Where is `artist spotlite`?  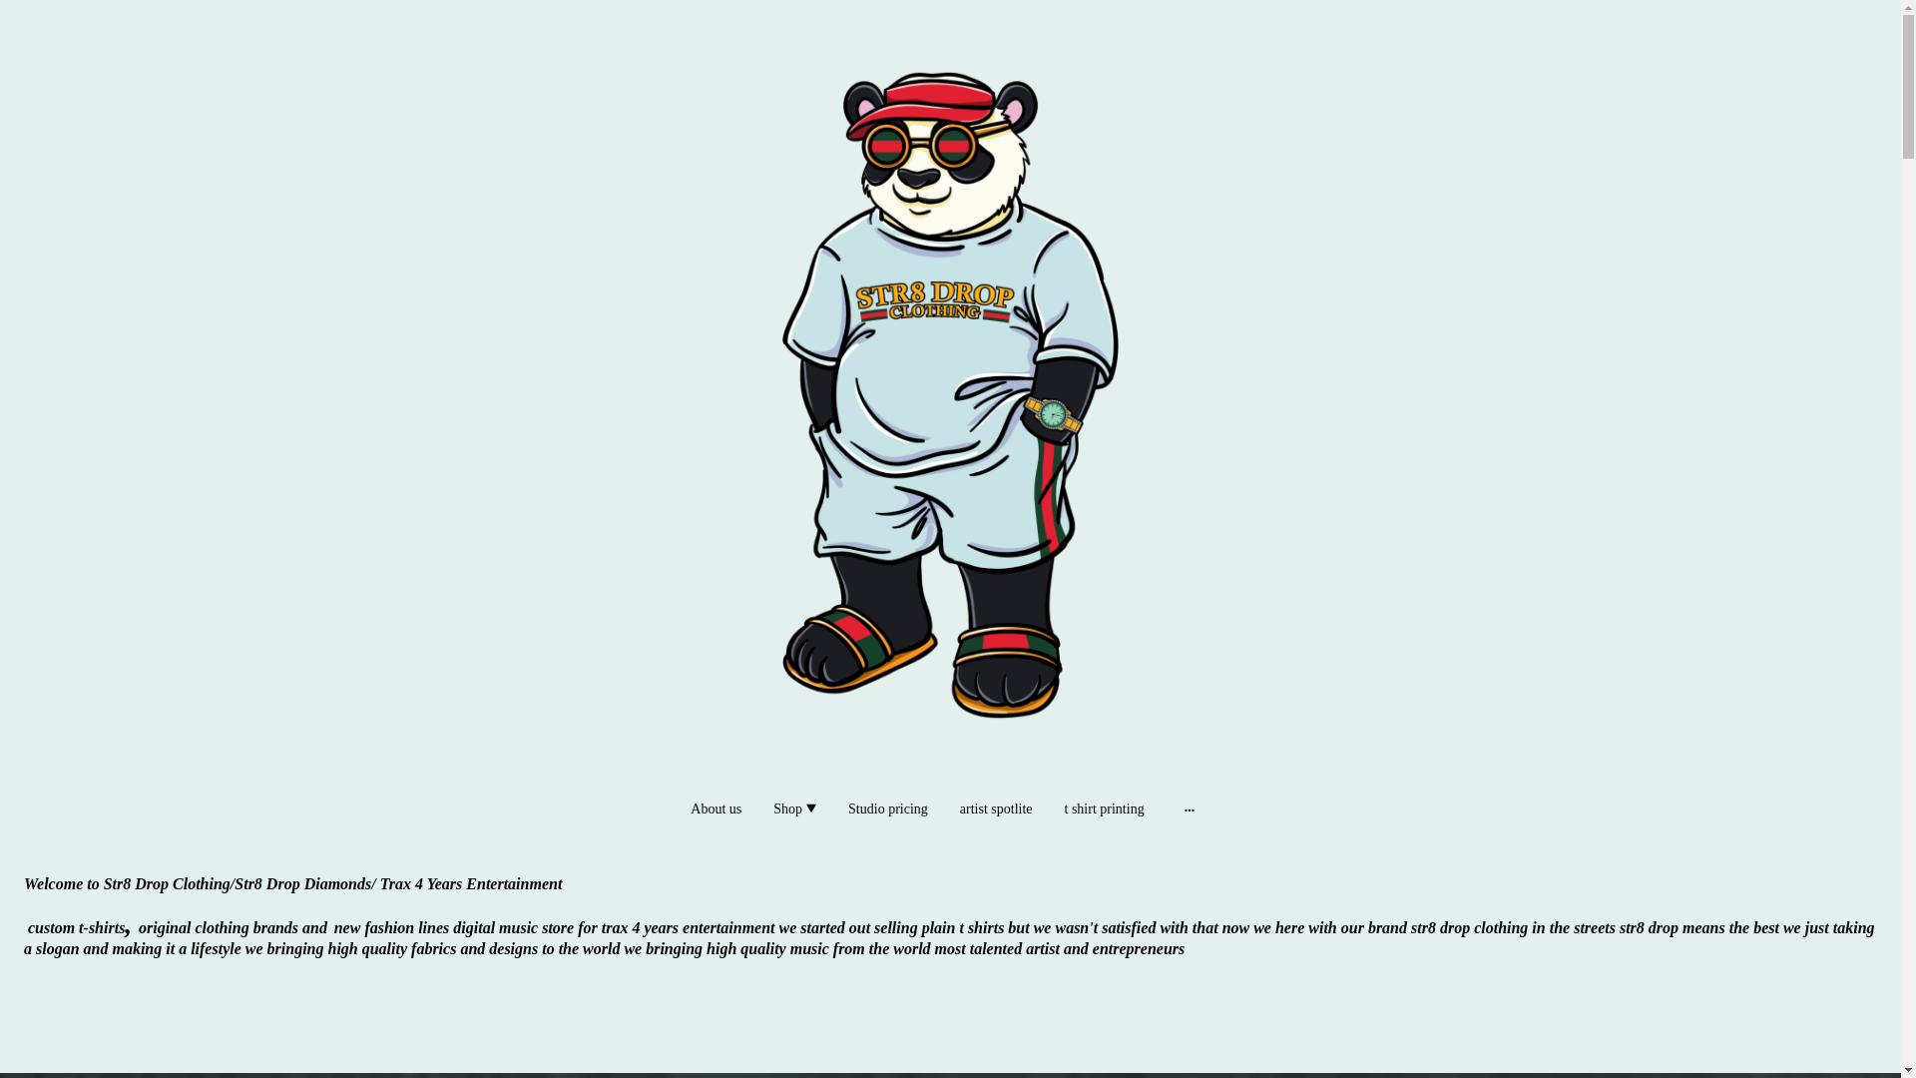
artist spotlite is located at coordinates (996, 808).